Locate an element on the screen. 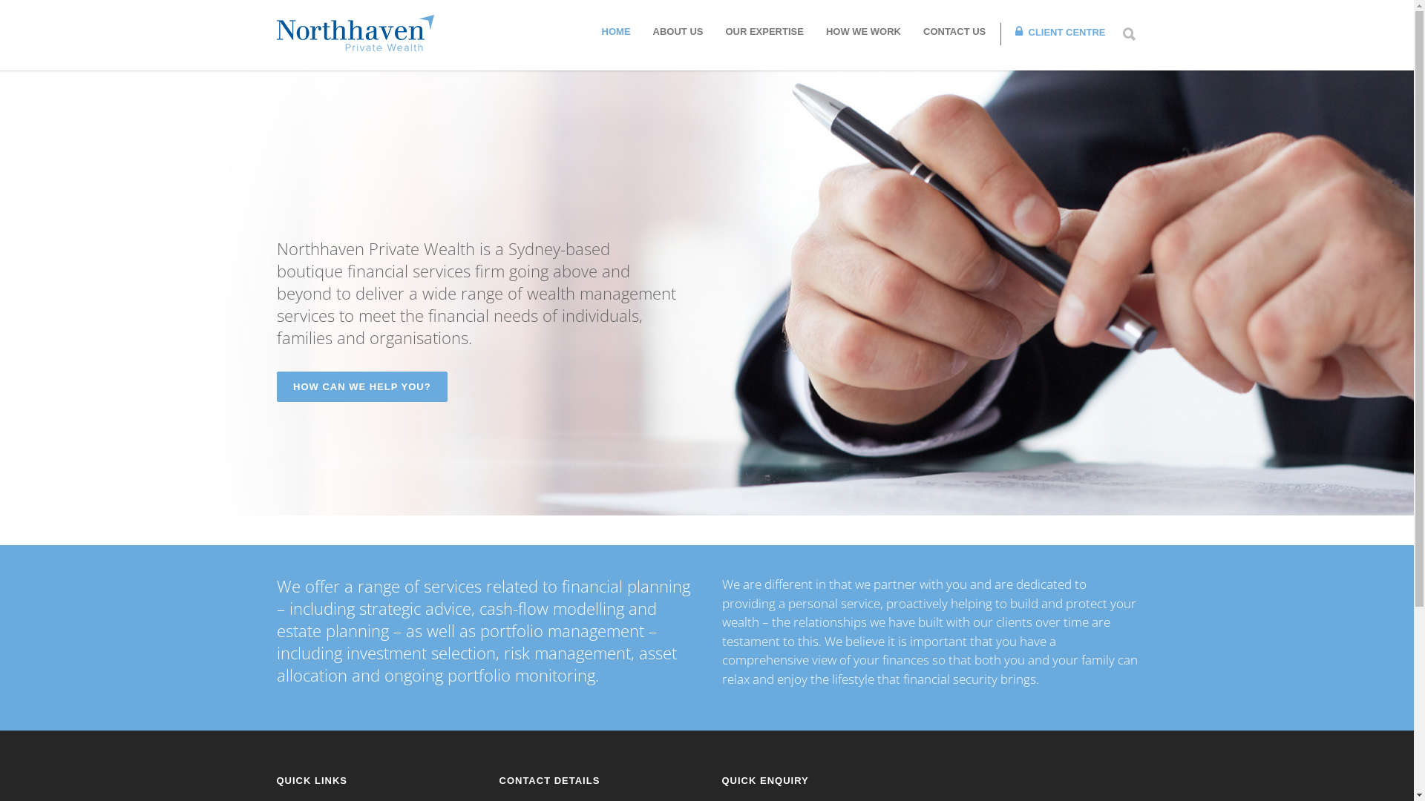 This screenshot has width=1425, height=801. HOME is located at coordinates (616, 31).